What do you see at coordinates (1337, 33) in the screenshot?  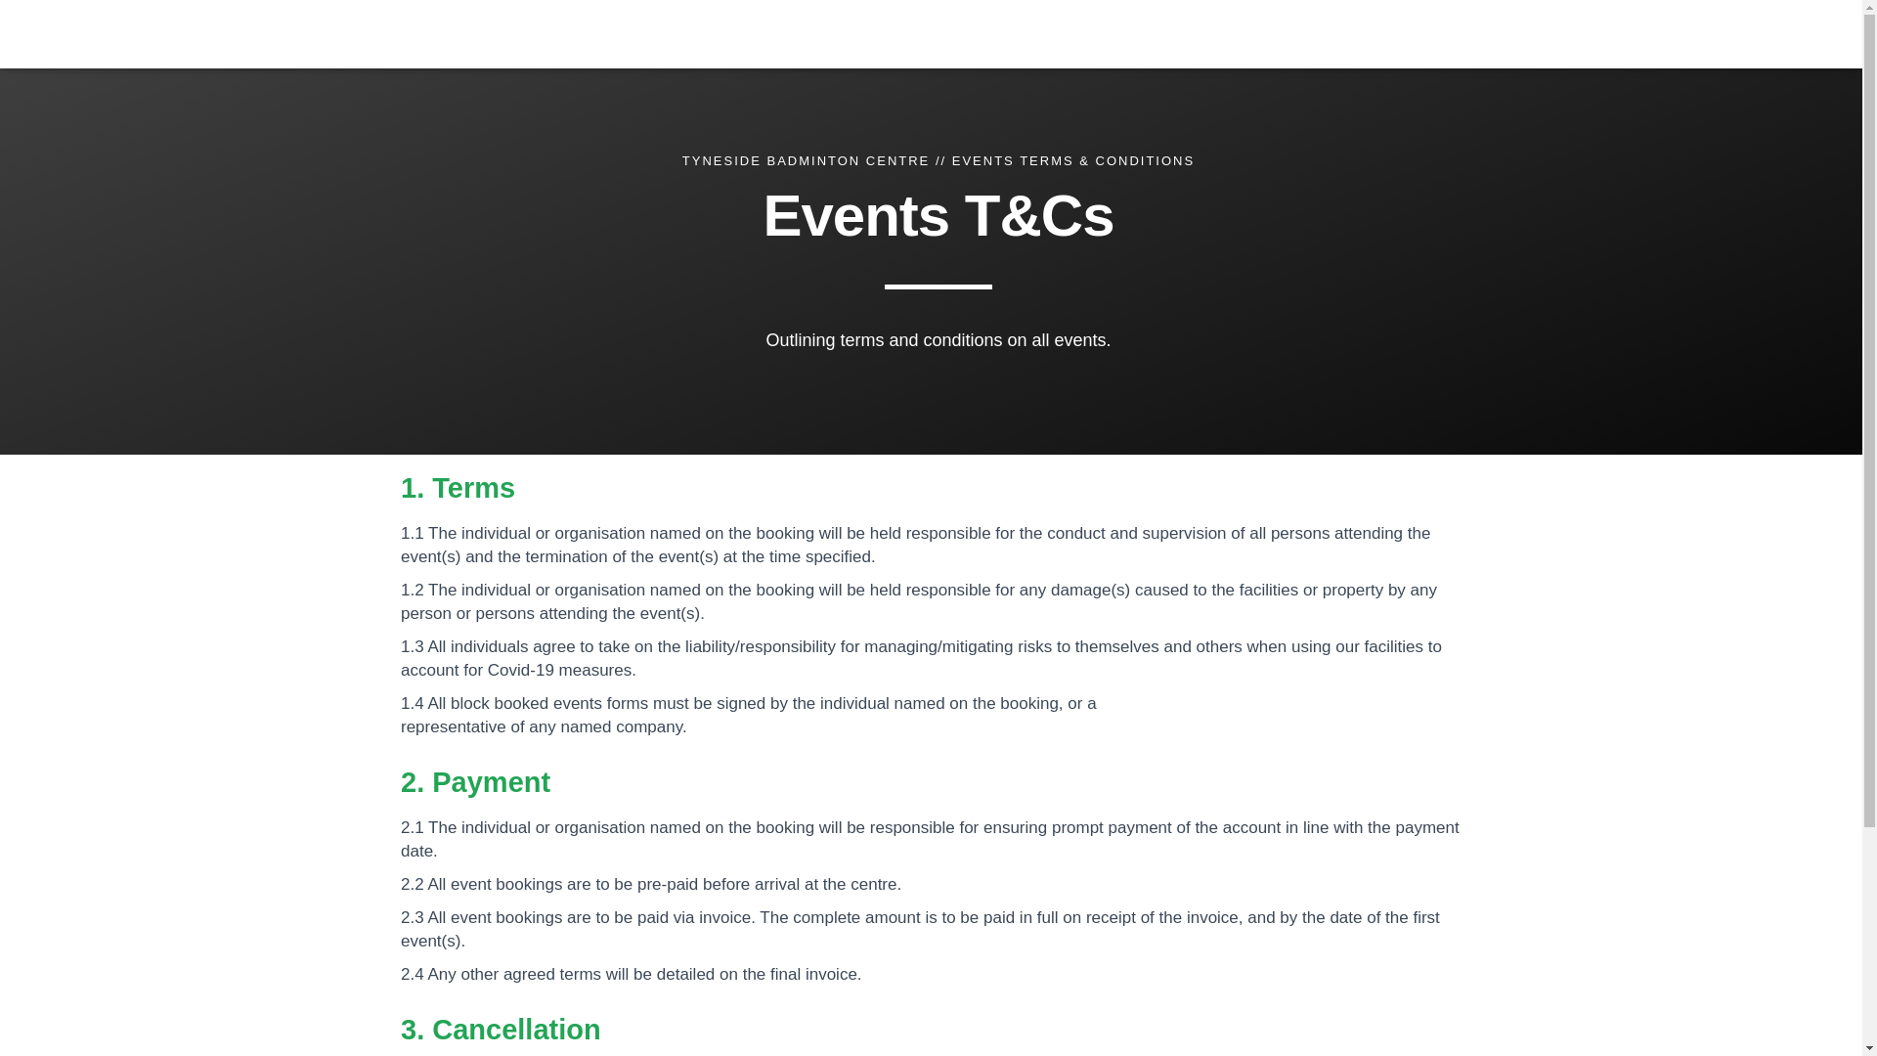 I see `Restringing` at bounding box center [1337, 33].